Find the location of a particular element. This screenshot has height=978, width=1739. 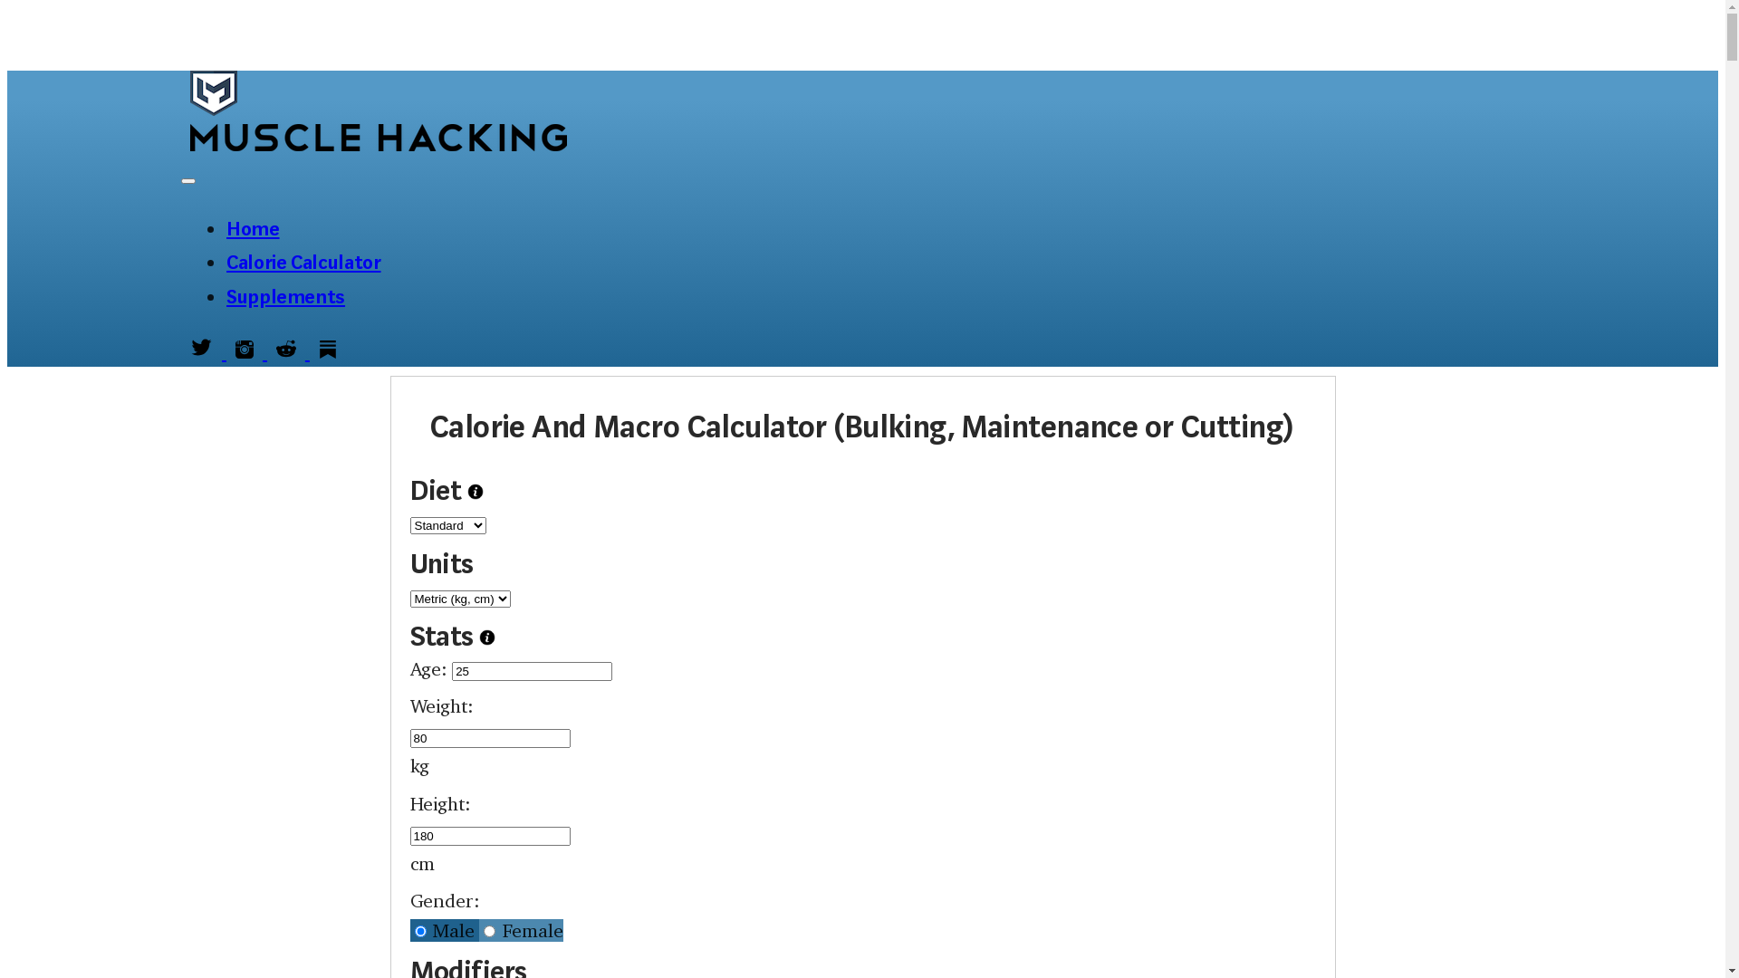

Supplements is located at coordinates (286, 297).